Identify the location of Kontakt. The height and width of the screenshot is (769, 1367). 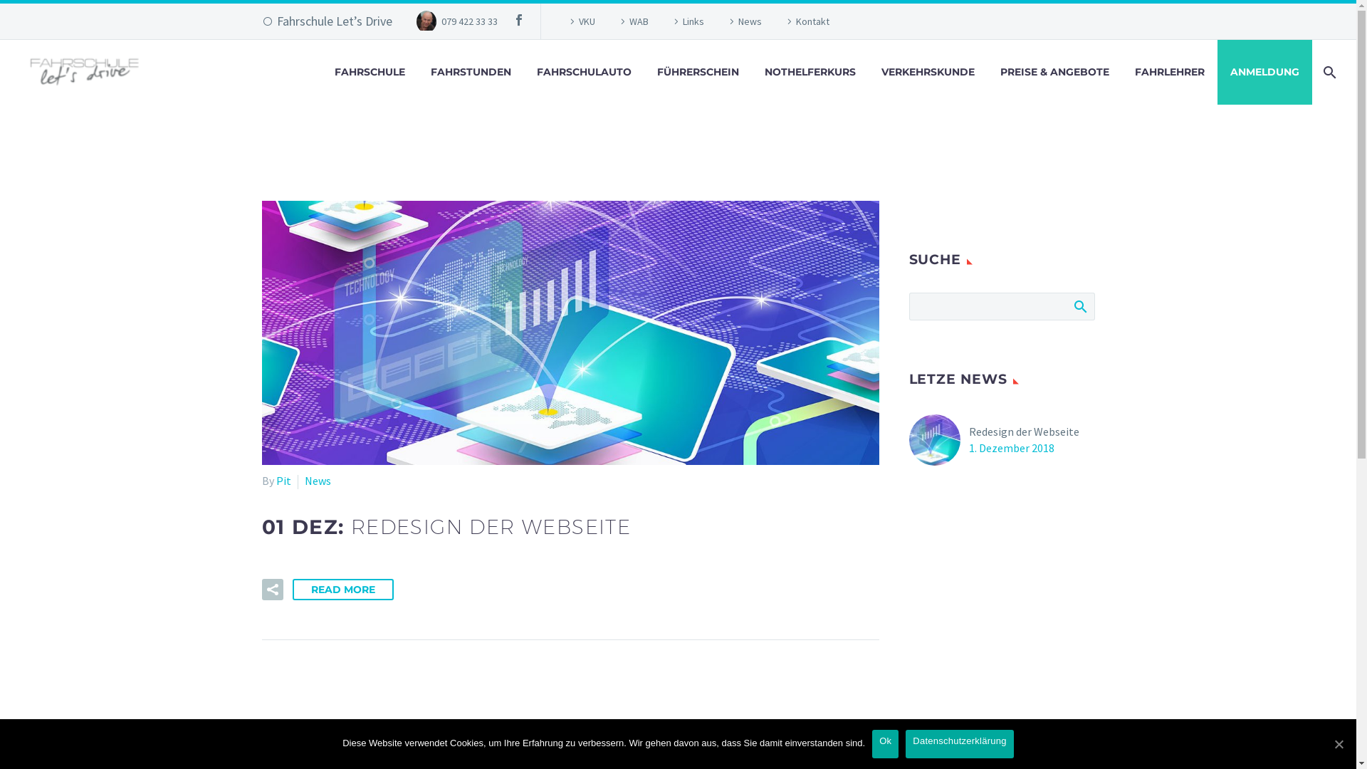
(806, 21).